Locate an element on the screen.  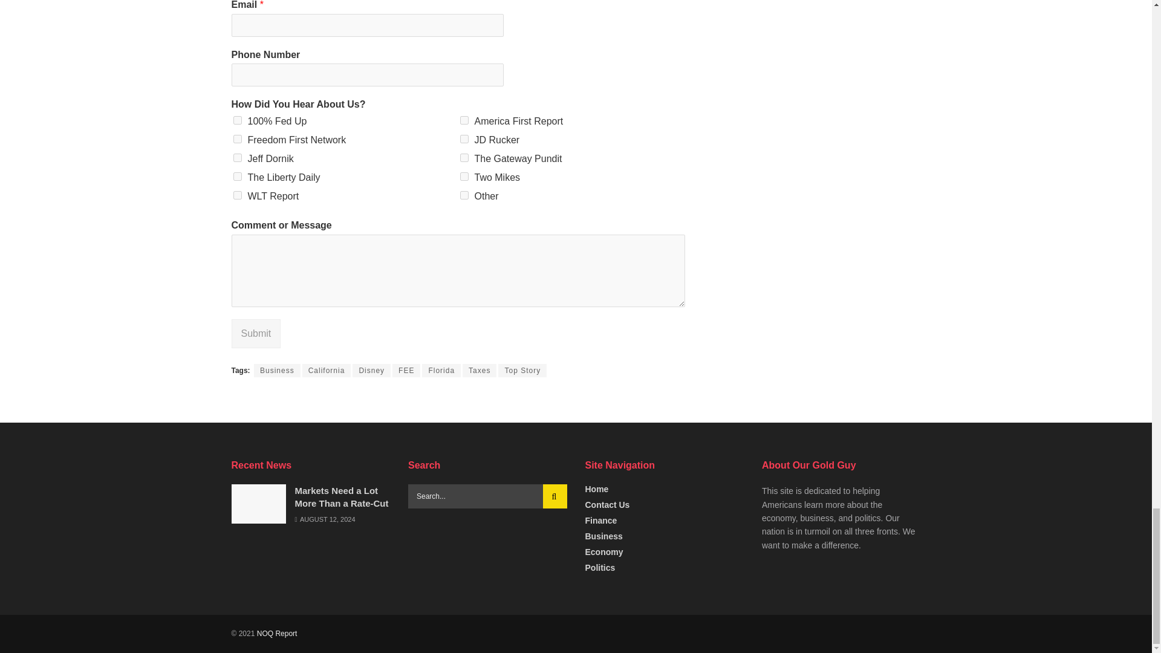
Other is located at coordinates (463, 195).